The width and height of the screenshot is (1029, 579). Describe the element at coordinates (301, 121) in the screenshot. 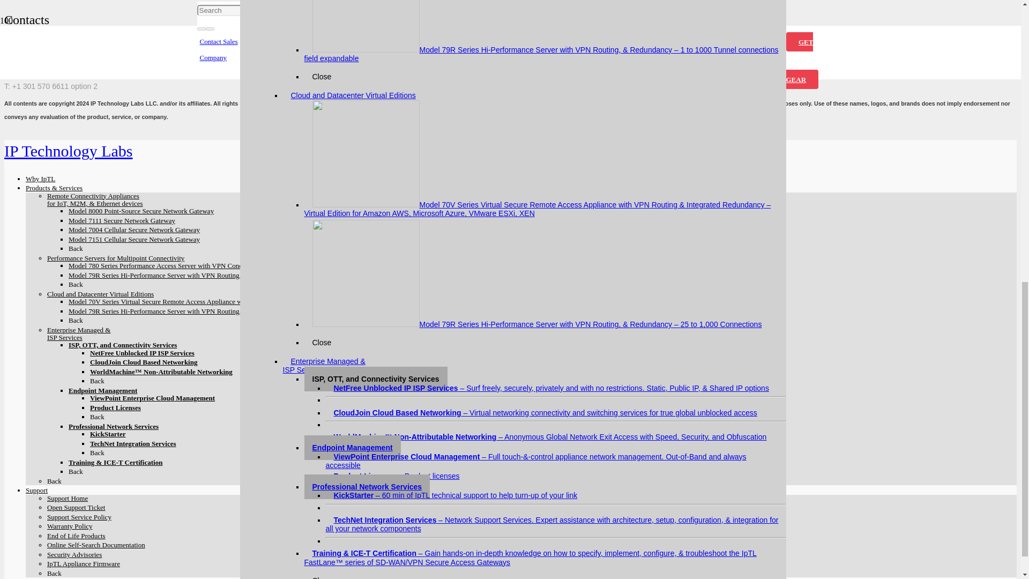

I see `Security Advisories` at that location.